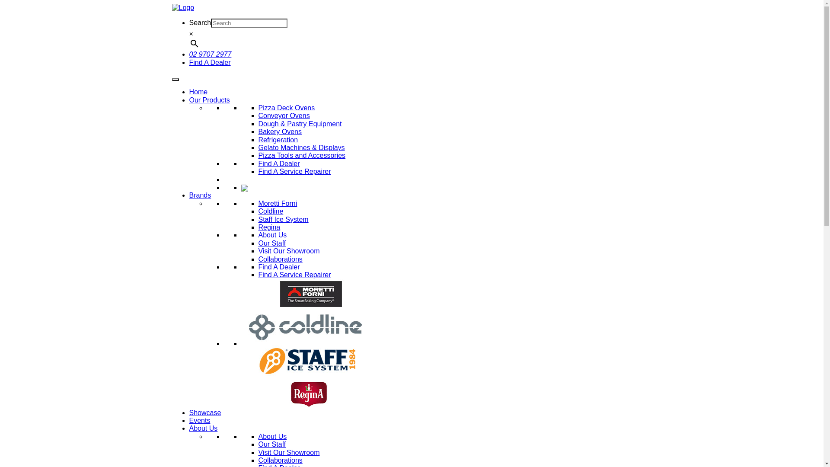  Describe the element at coordinates (270, 227) in the screenshot. I see `Regina` at that location.